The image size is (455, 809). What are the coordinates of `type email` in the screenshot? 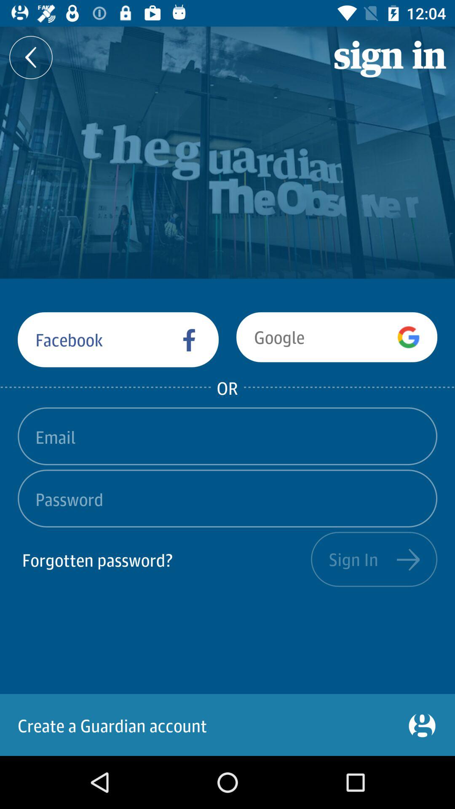 It's located at (227, 436).